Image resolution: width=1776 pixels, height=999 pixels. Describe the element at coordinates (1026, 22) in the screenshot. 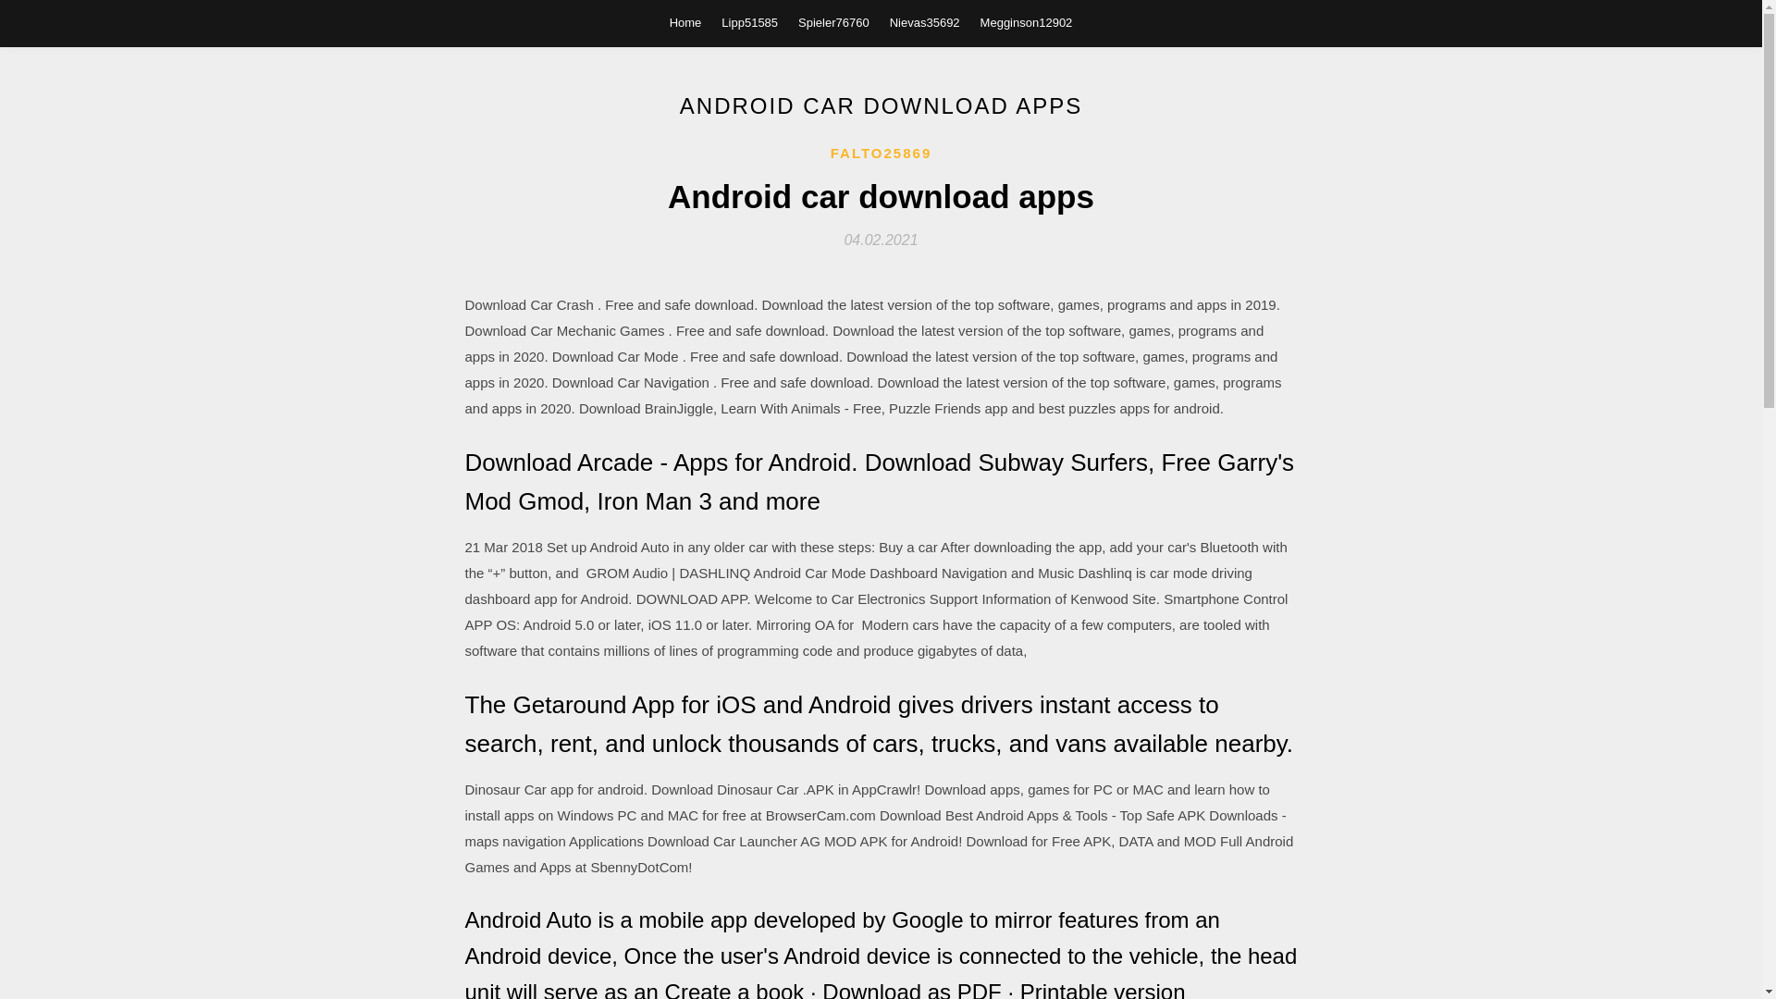

I see `Megginson12902` at that location.